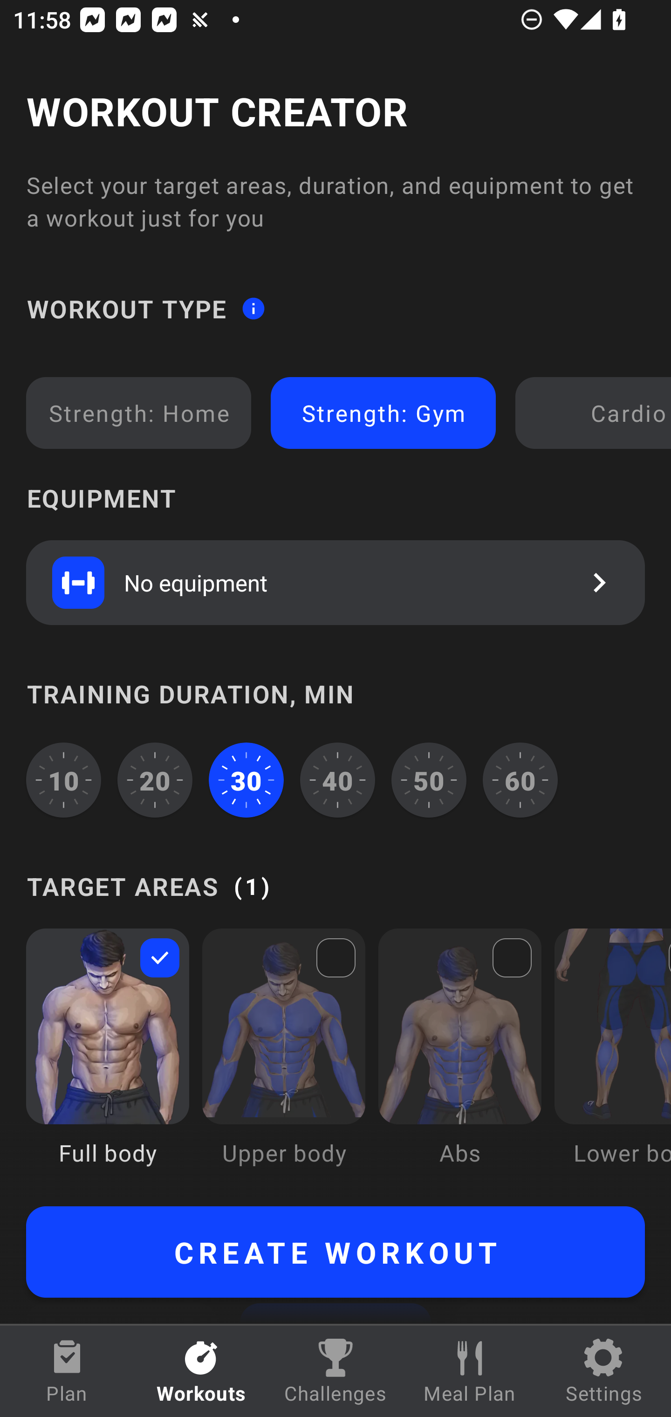 Image resolution: width=671 pixels, height=1417 pixels. What do you see at coordinates (596, 413) in the screenshot?
I see `Cardio` at bounding box center [596, 413].